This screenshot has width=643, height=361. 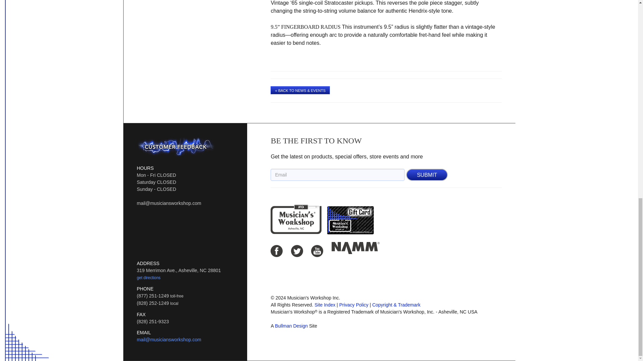 I want to click on Copyright and Trademark Notice, so click(x=396, y=305).